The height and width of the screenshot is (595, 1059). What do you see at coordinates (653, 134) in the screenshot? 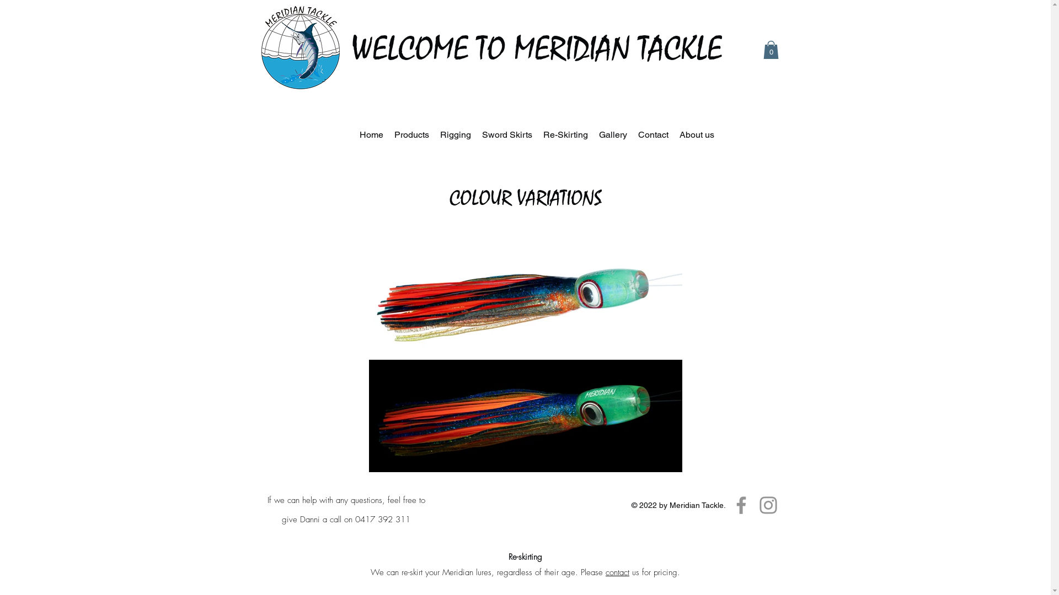
I see `Contact` at bounding box center [653, 134].